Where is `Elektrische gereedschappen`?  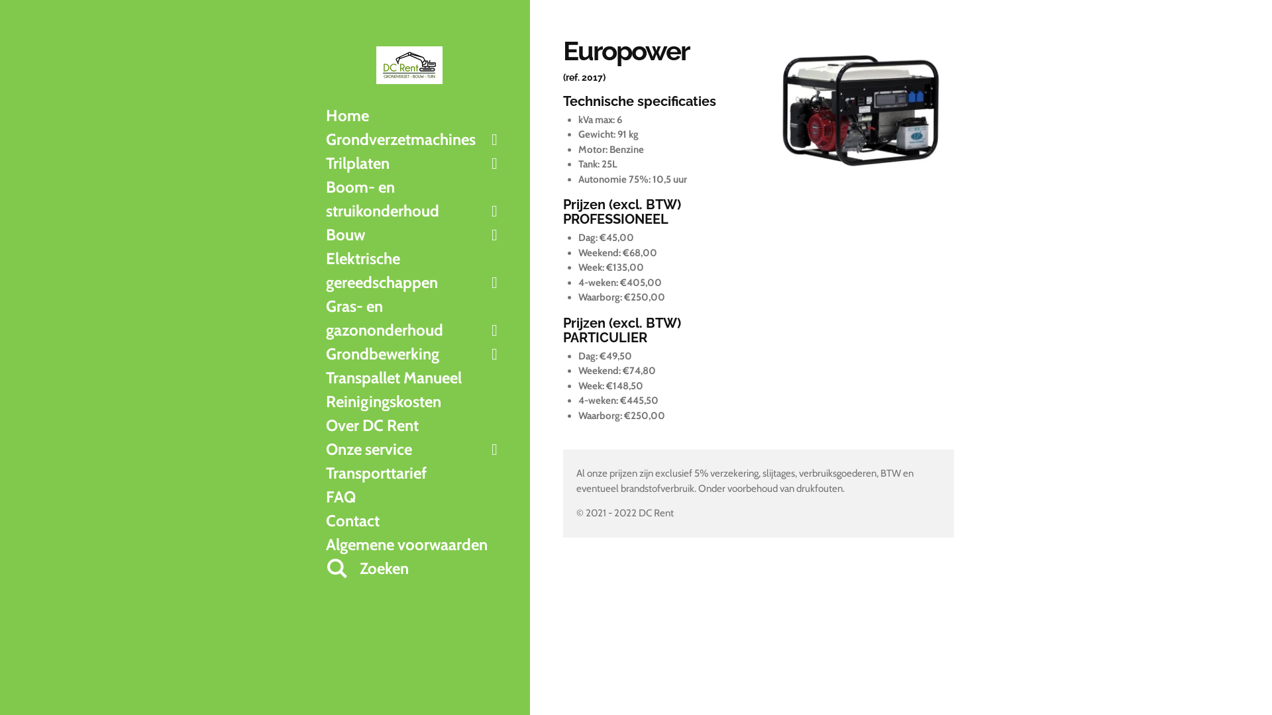 Elektrische gereedschappen is located at coordinates (414, 271).